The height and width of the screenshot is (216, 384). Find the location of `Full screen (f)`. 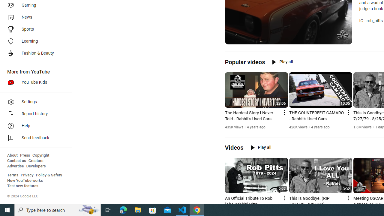

Full screen (f) is located at coordinates (343, 39).